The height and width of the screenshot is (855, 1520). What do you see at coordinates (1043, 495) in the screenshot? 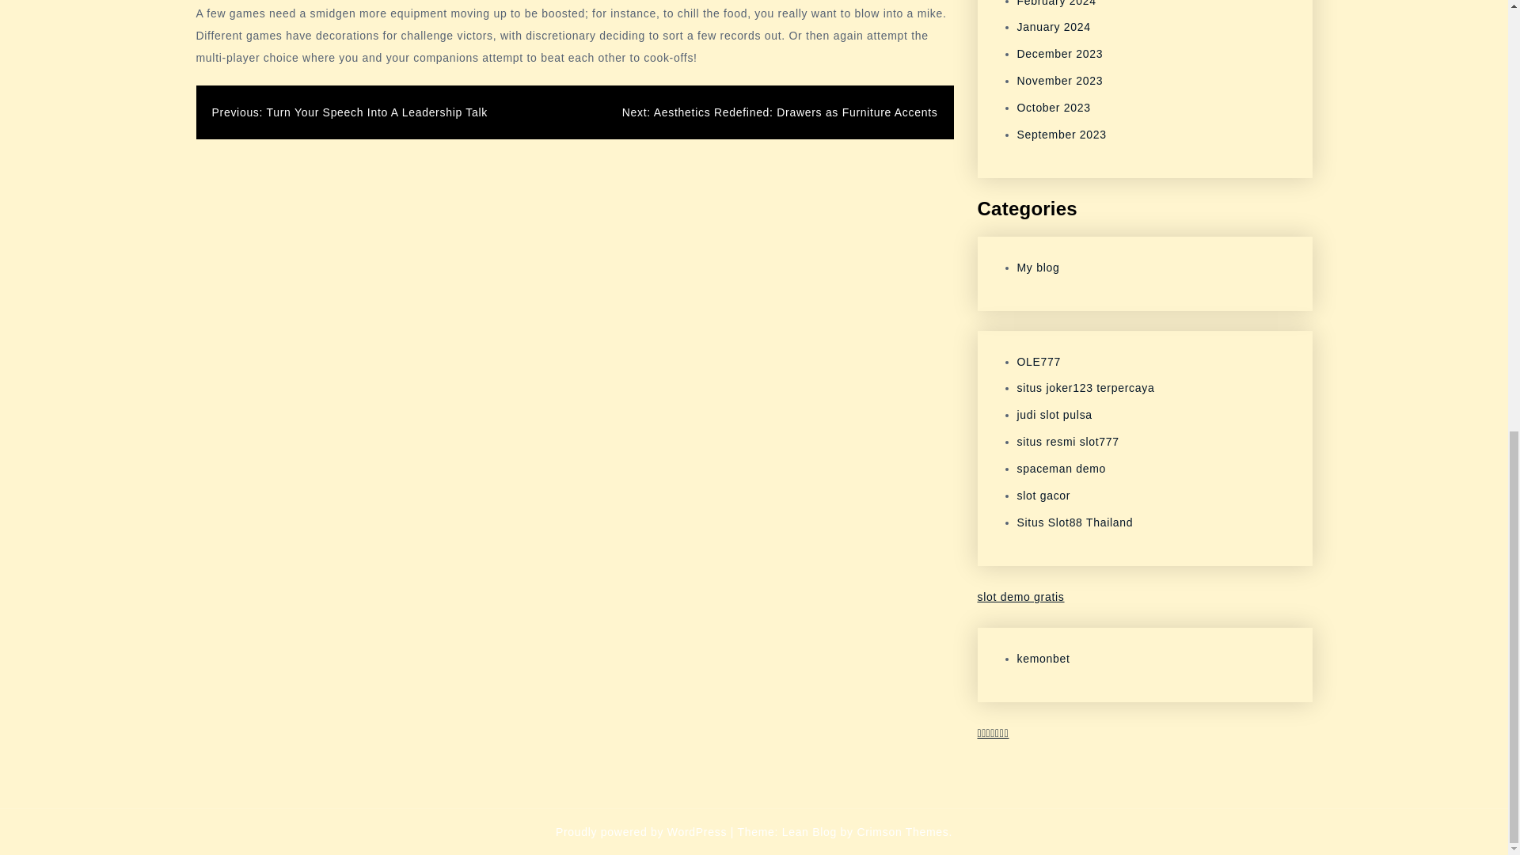
I see `slot gacor` at bounding box center [1043, 495].